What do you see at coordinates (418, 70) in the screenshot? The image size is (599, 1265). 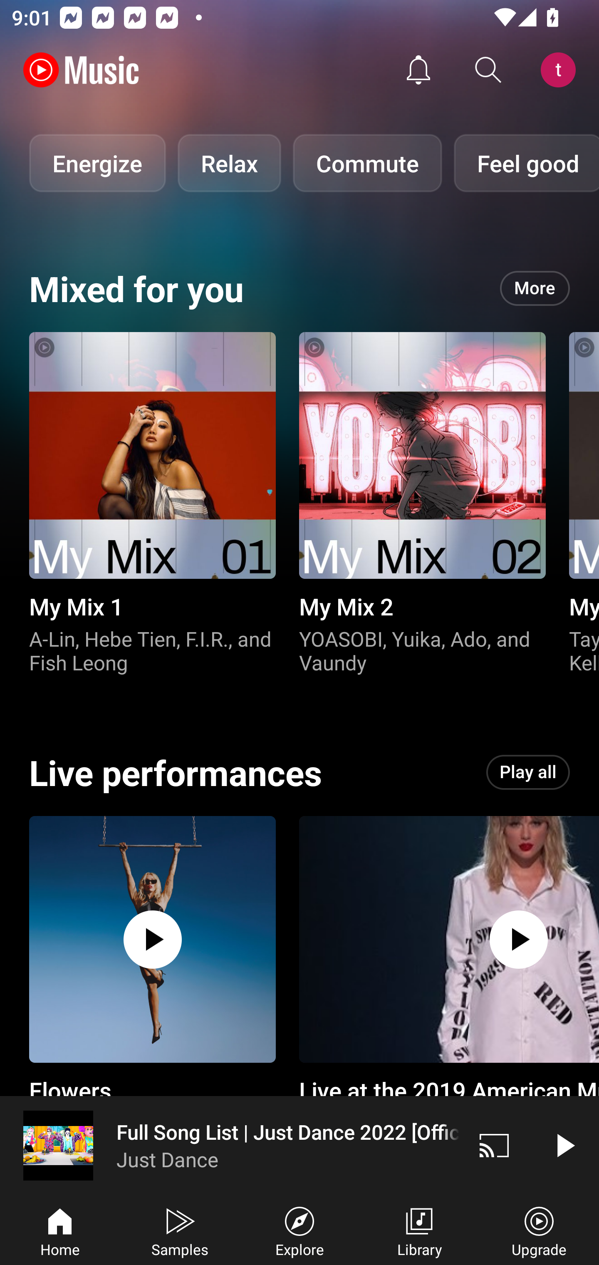 I see `Activity feed` at bounding box center [418, 70].